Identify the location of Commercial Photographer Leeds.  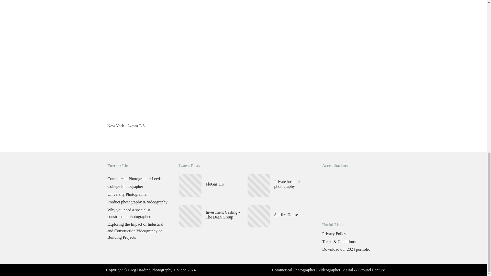
(138, 179).